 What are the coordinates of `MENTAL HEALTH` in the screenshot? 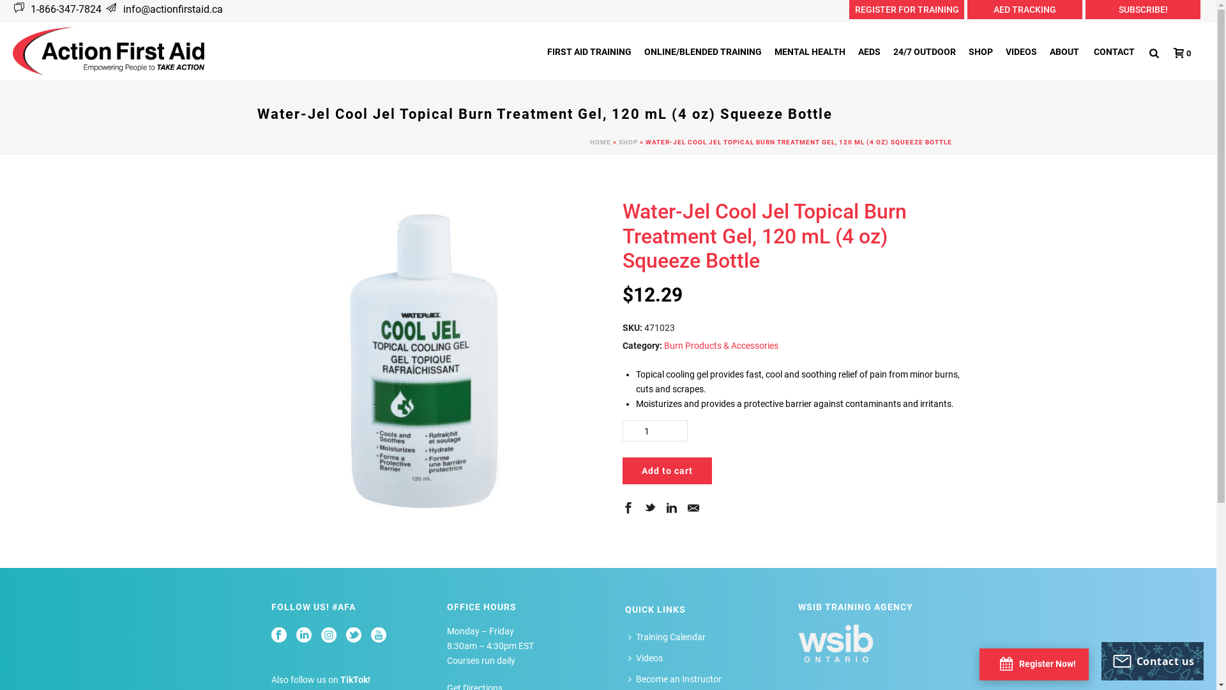 It's located at (810, 52).